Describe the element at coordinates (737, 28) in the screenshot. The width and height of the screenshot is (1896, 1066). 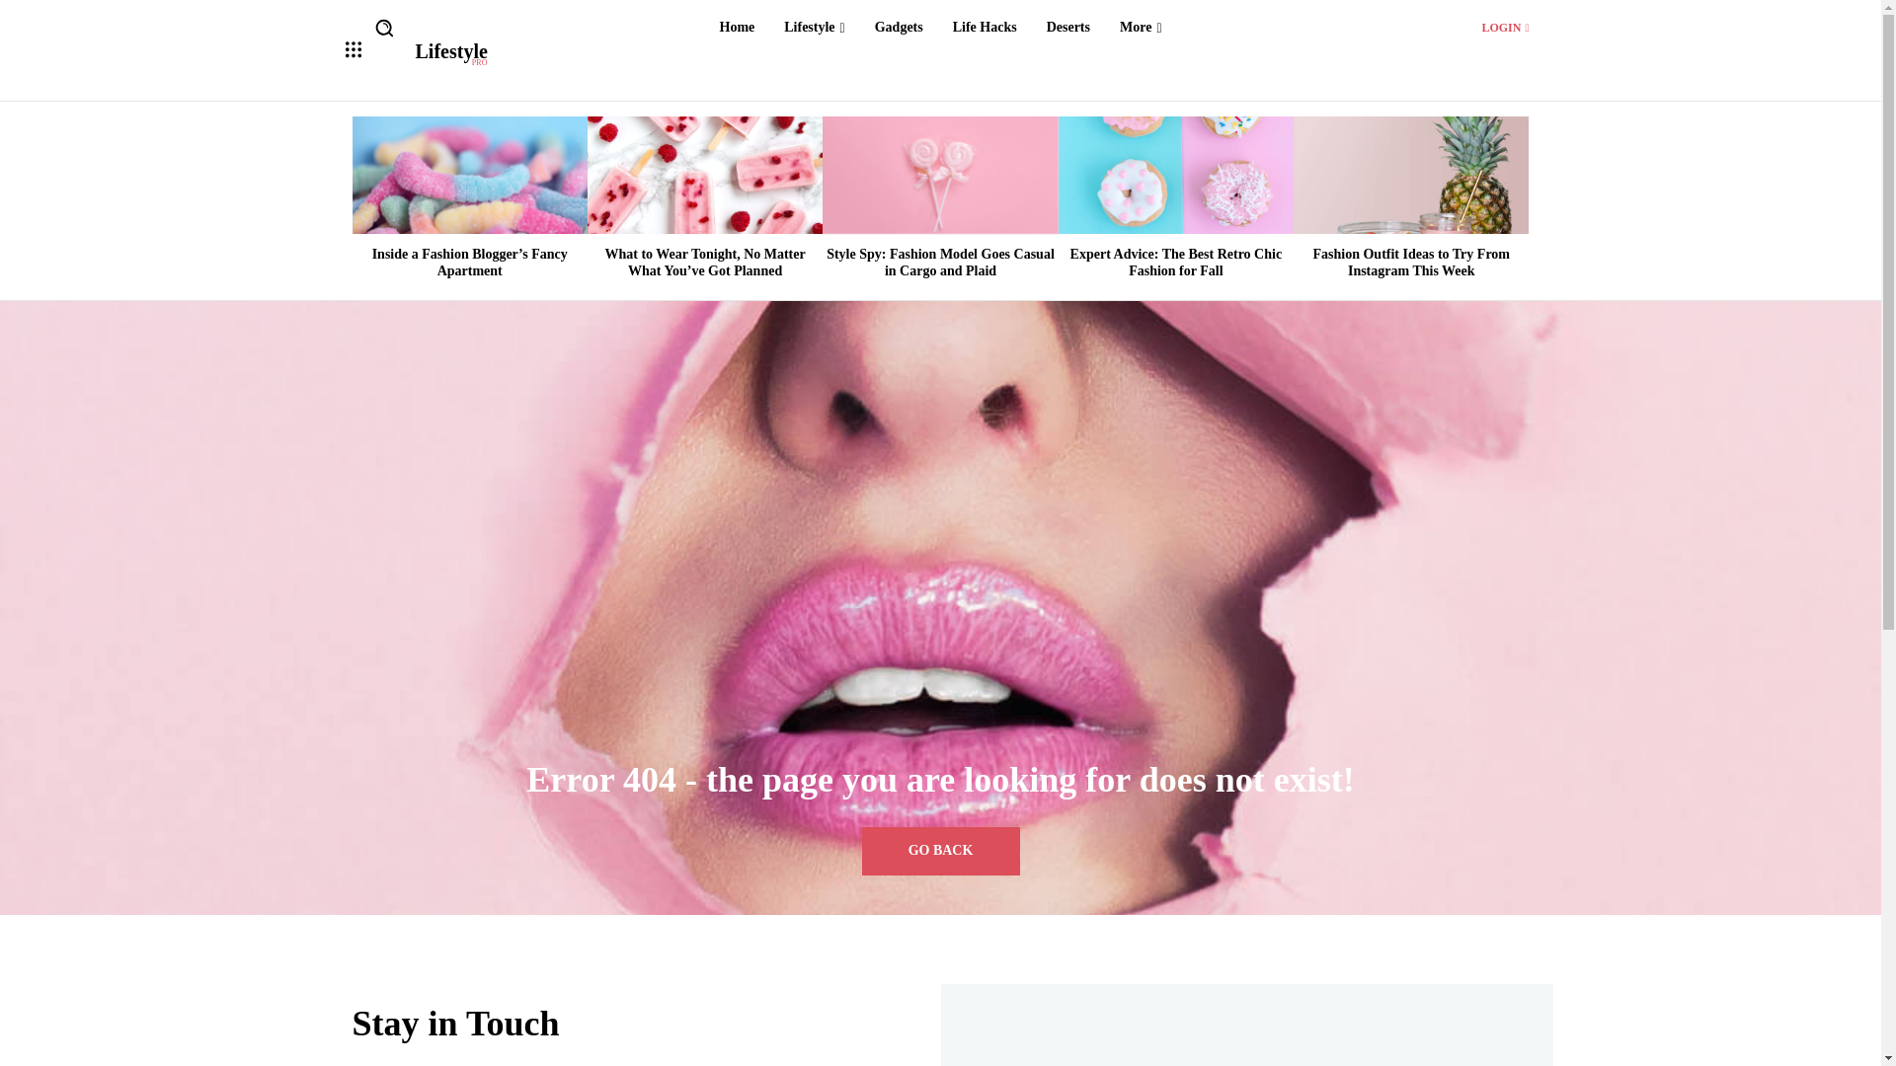
I see `Lifestyle` at that location.